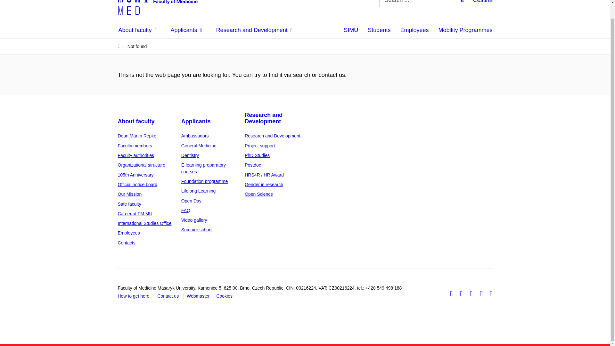  Describe the element at coordinates (196, 121) in the screenshot. I see `Applicants` at that location.